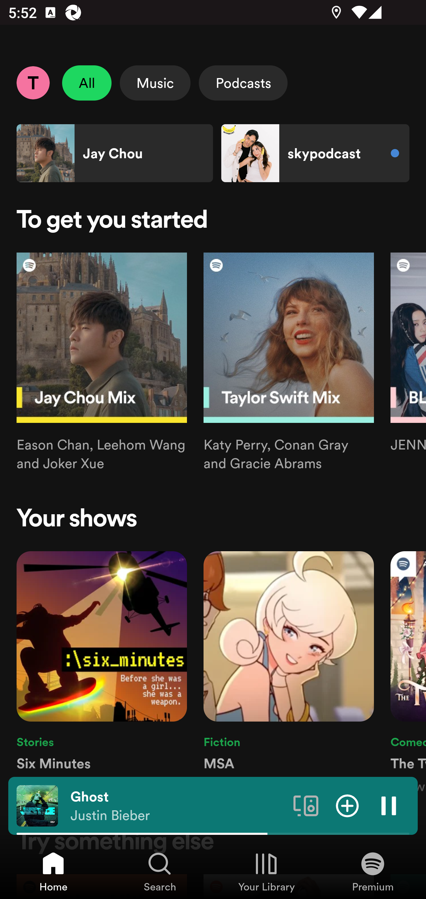 The image size is (426, 899). Describe the element at coordinates (289, 673) in the screenshot. I see `Fiction MSA  Show • My Story Animated` at that location.